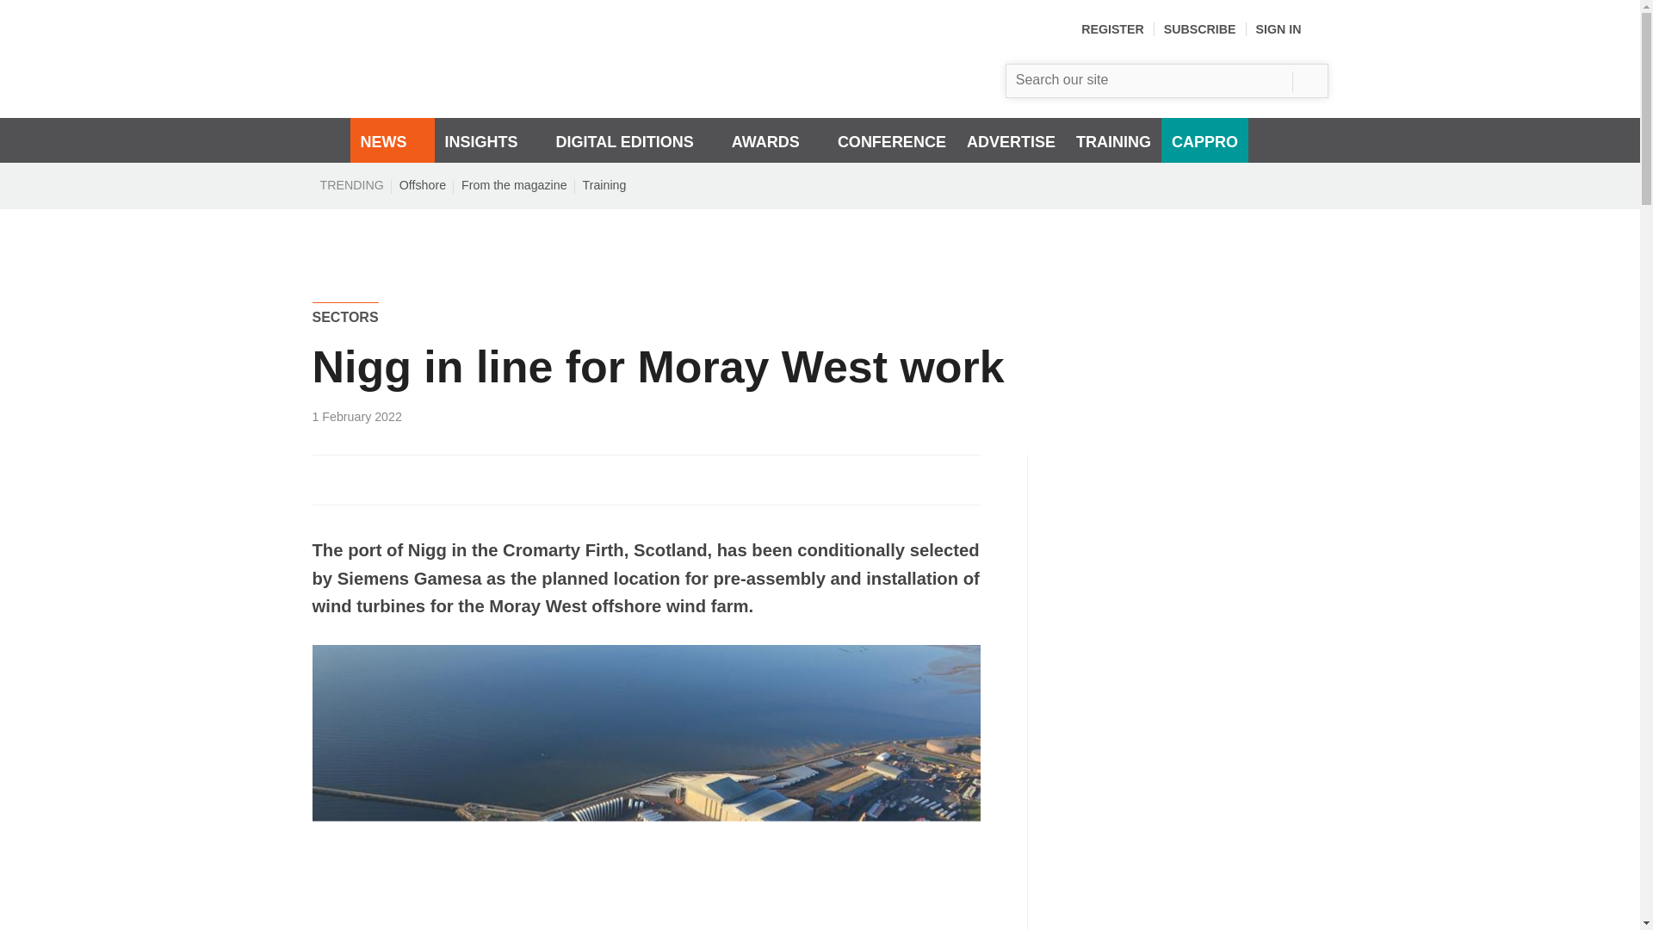 This screenshot has width=1653, height=930. Describe the element at coordinates (400, 479) in the screenshot. I see `Share this on Linked in` at that location.